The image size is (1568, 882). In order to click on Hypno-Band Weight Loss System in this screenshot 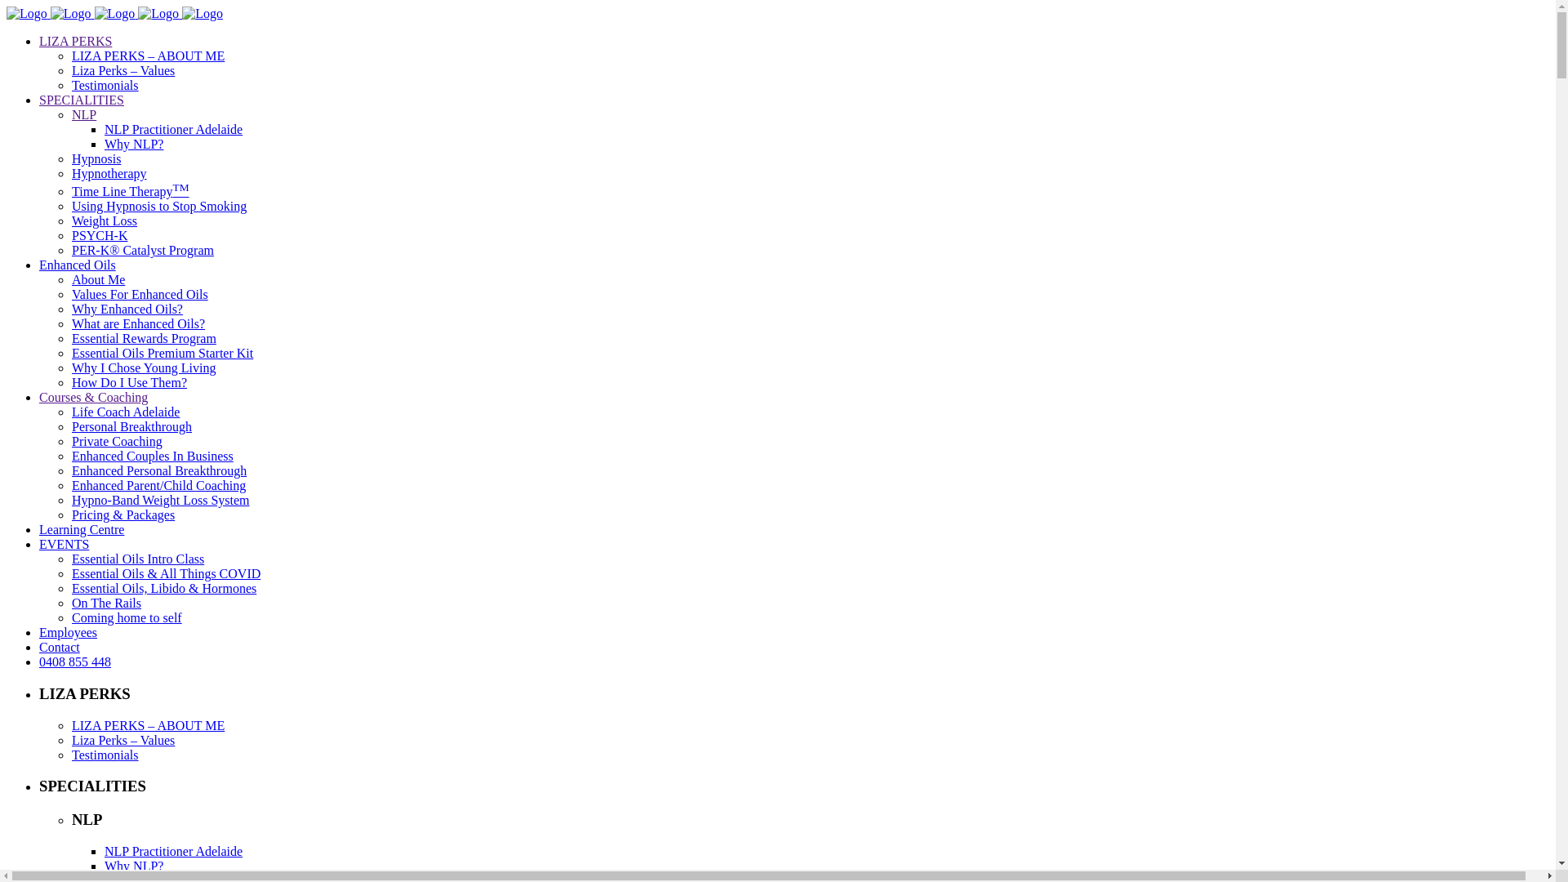, I will do `click(161, 500)`.